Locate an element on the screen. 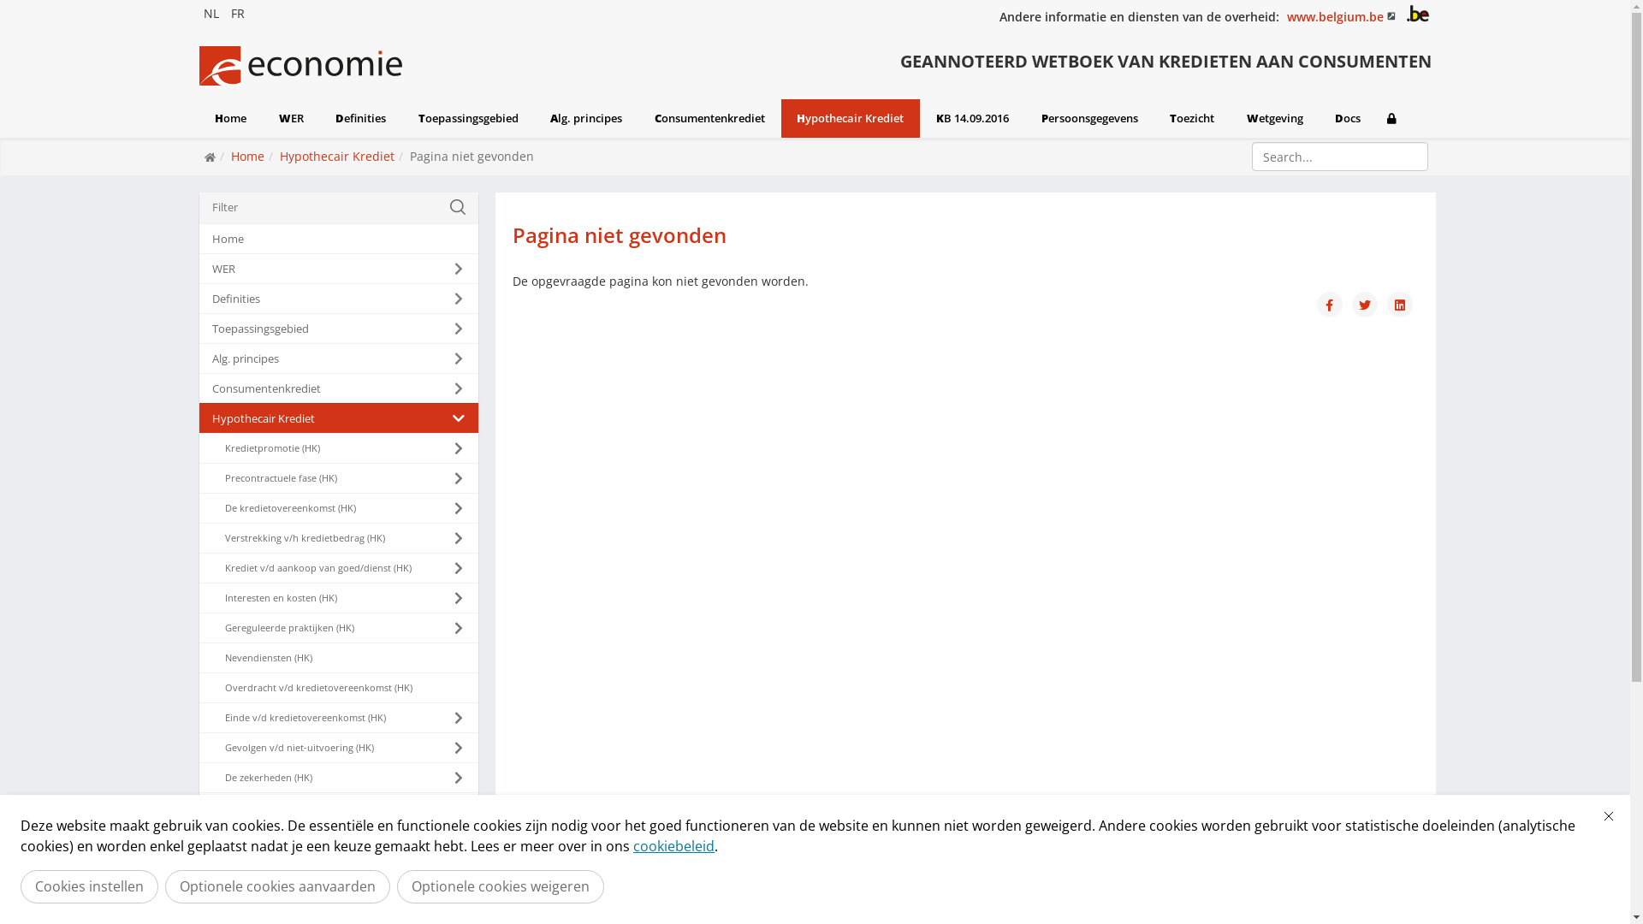 This screenshot has width=1643, height=924. Hypothecair Krediet is located at coordinates (336, 156).